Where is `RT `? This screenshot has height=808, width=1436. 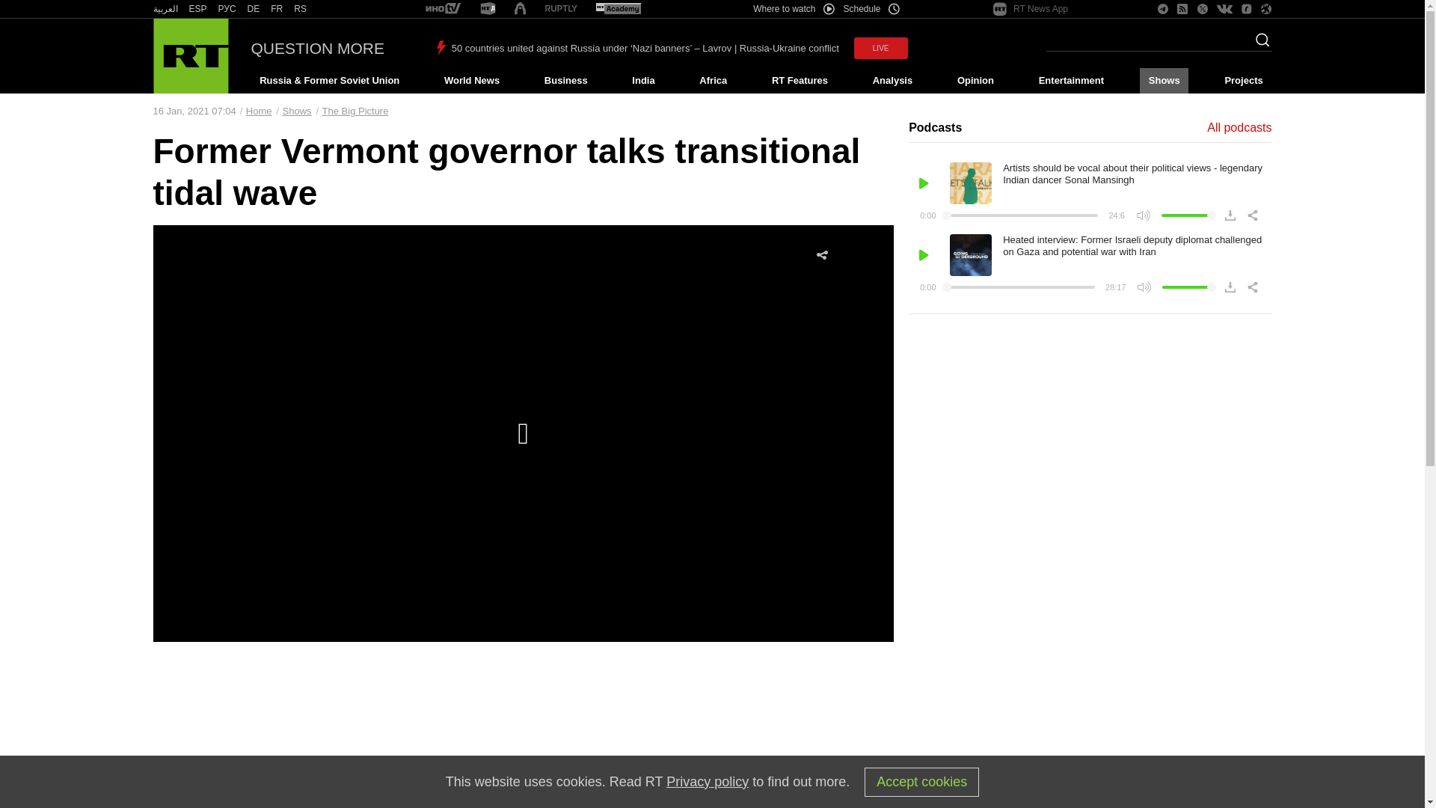
RT  is located at coordinates (197, 9).